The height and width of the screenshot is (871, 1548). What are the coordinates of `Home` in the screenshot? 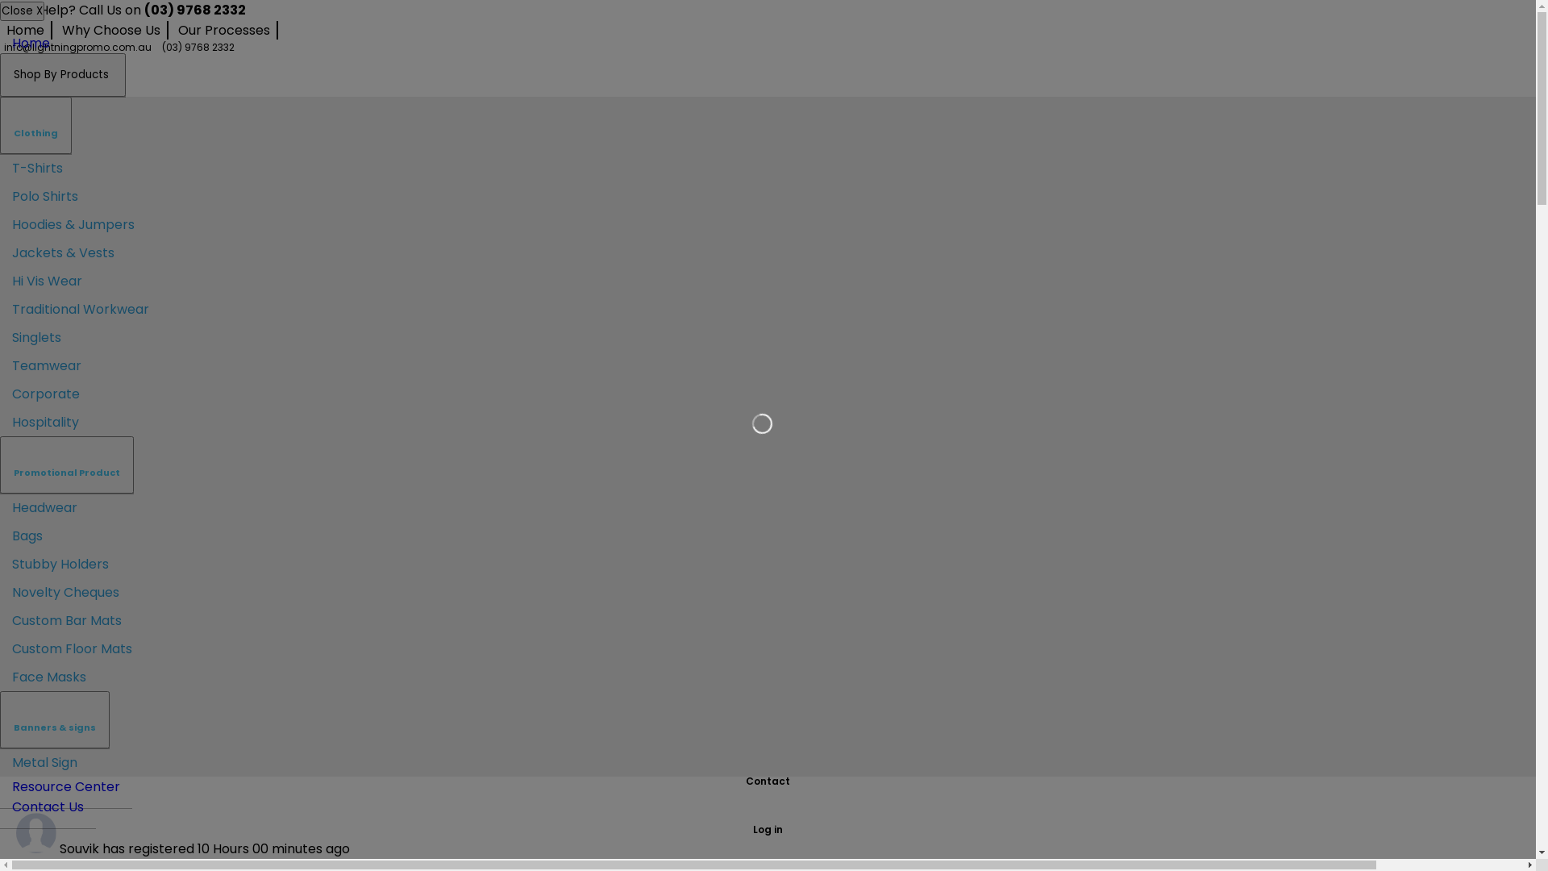 It's located at (31, 44).